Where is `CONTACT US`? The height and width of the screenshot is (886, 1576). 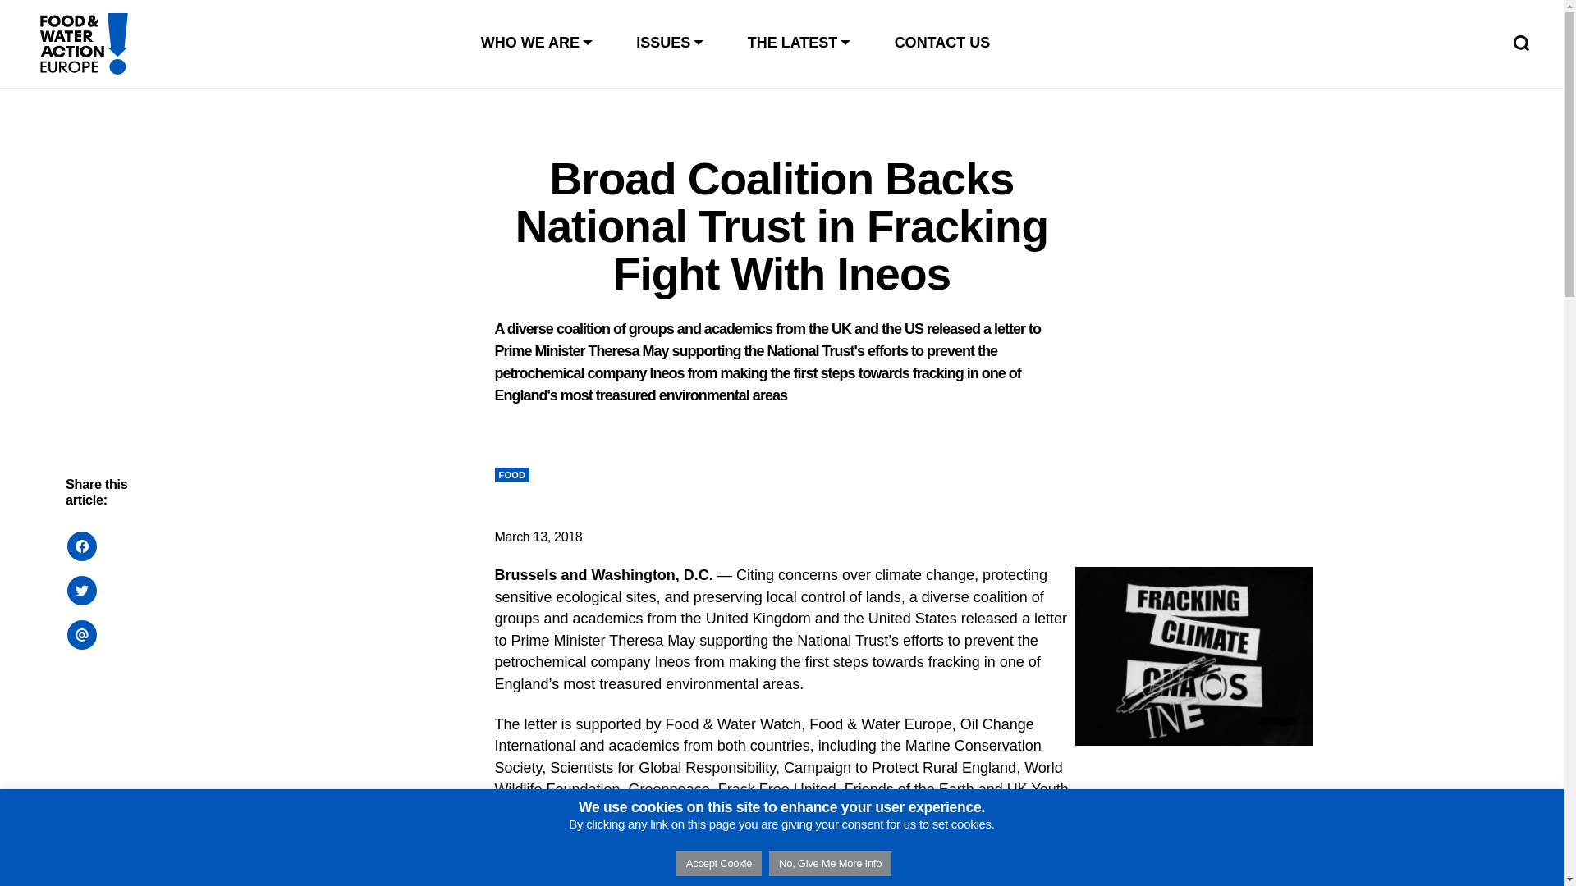
CONTACT US is located at coordinates (942, 43).